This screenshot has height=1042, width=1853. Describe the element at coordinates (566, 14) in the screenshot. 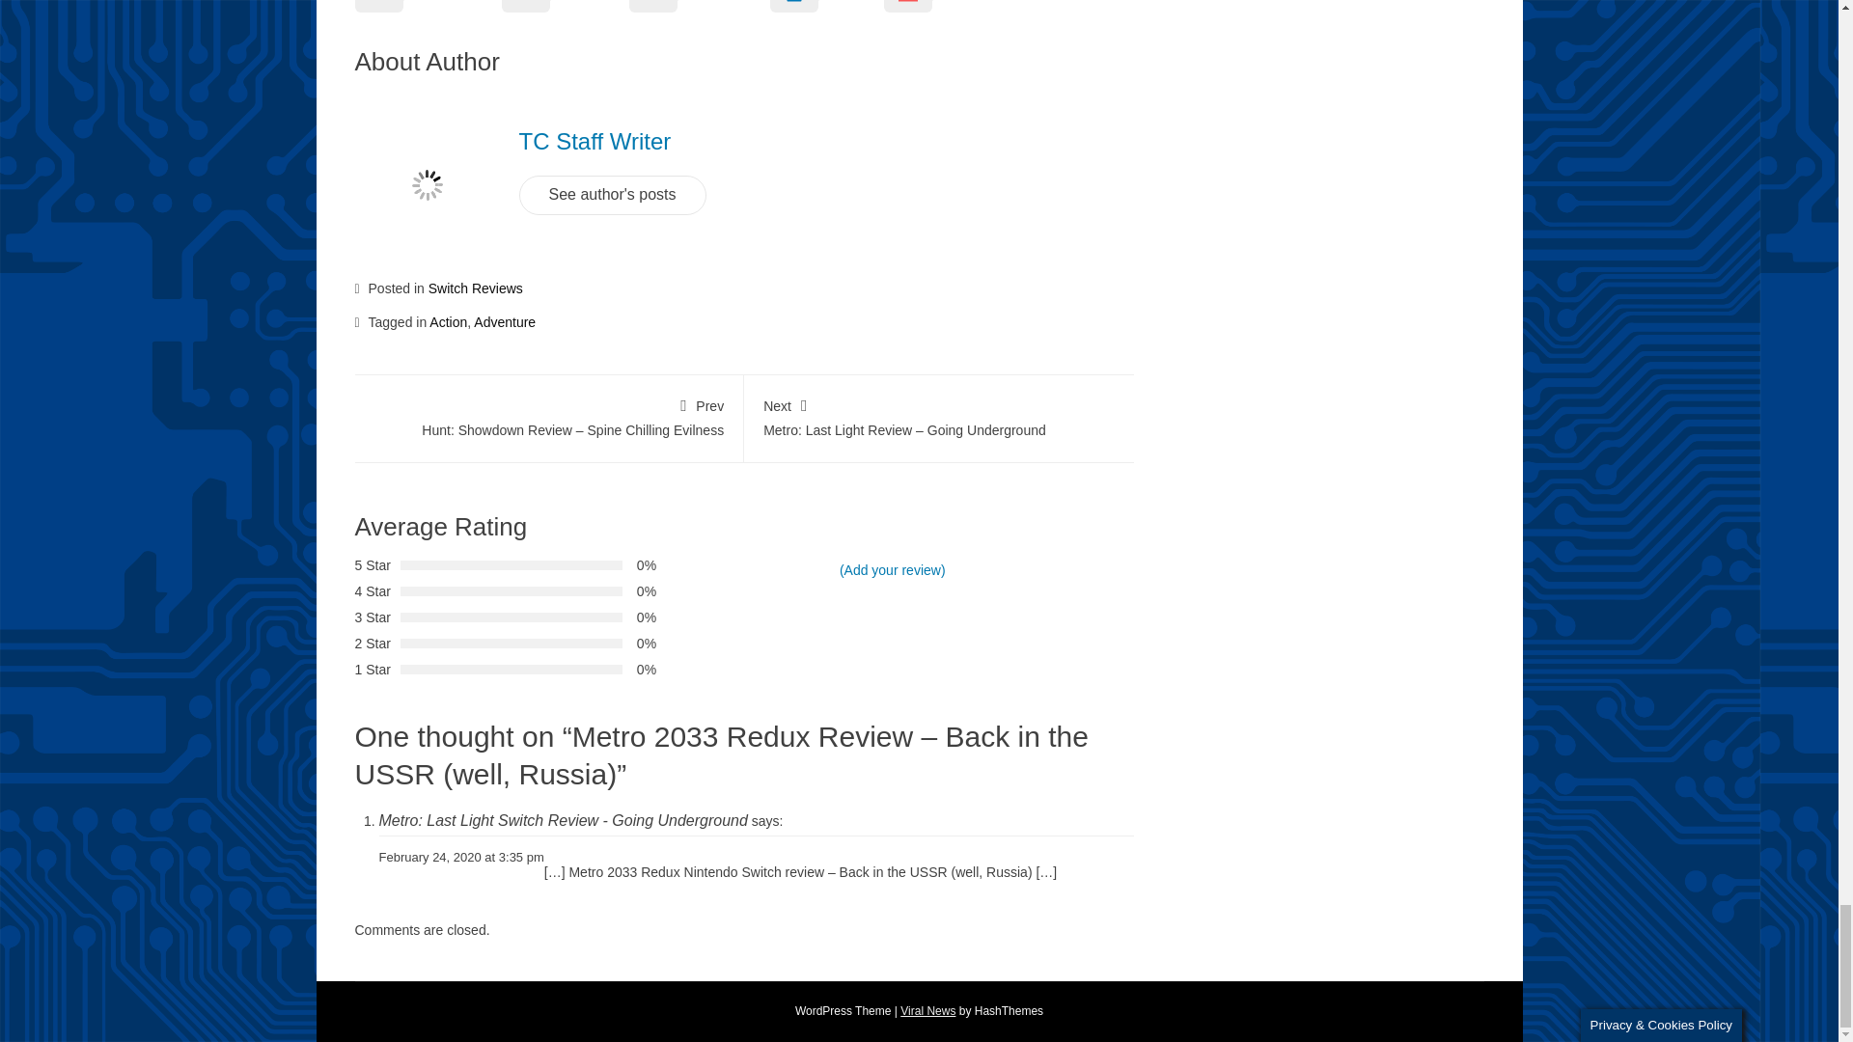

I see `Twitter` at that location.